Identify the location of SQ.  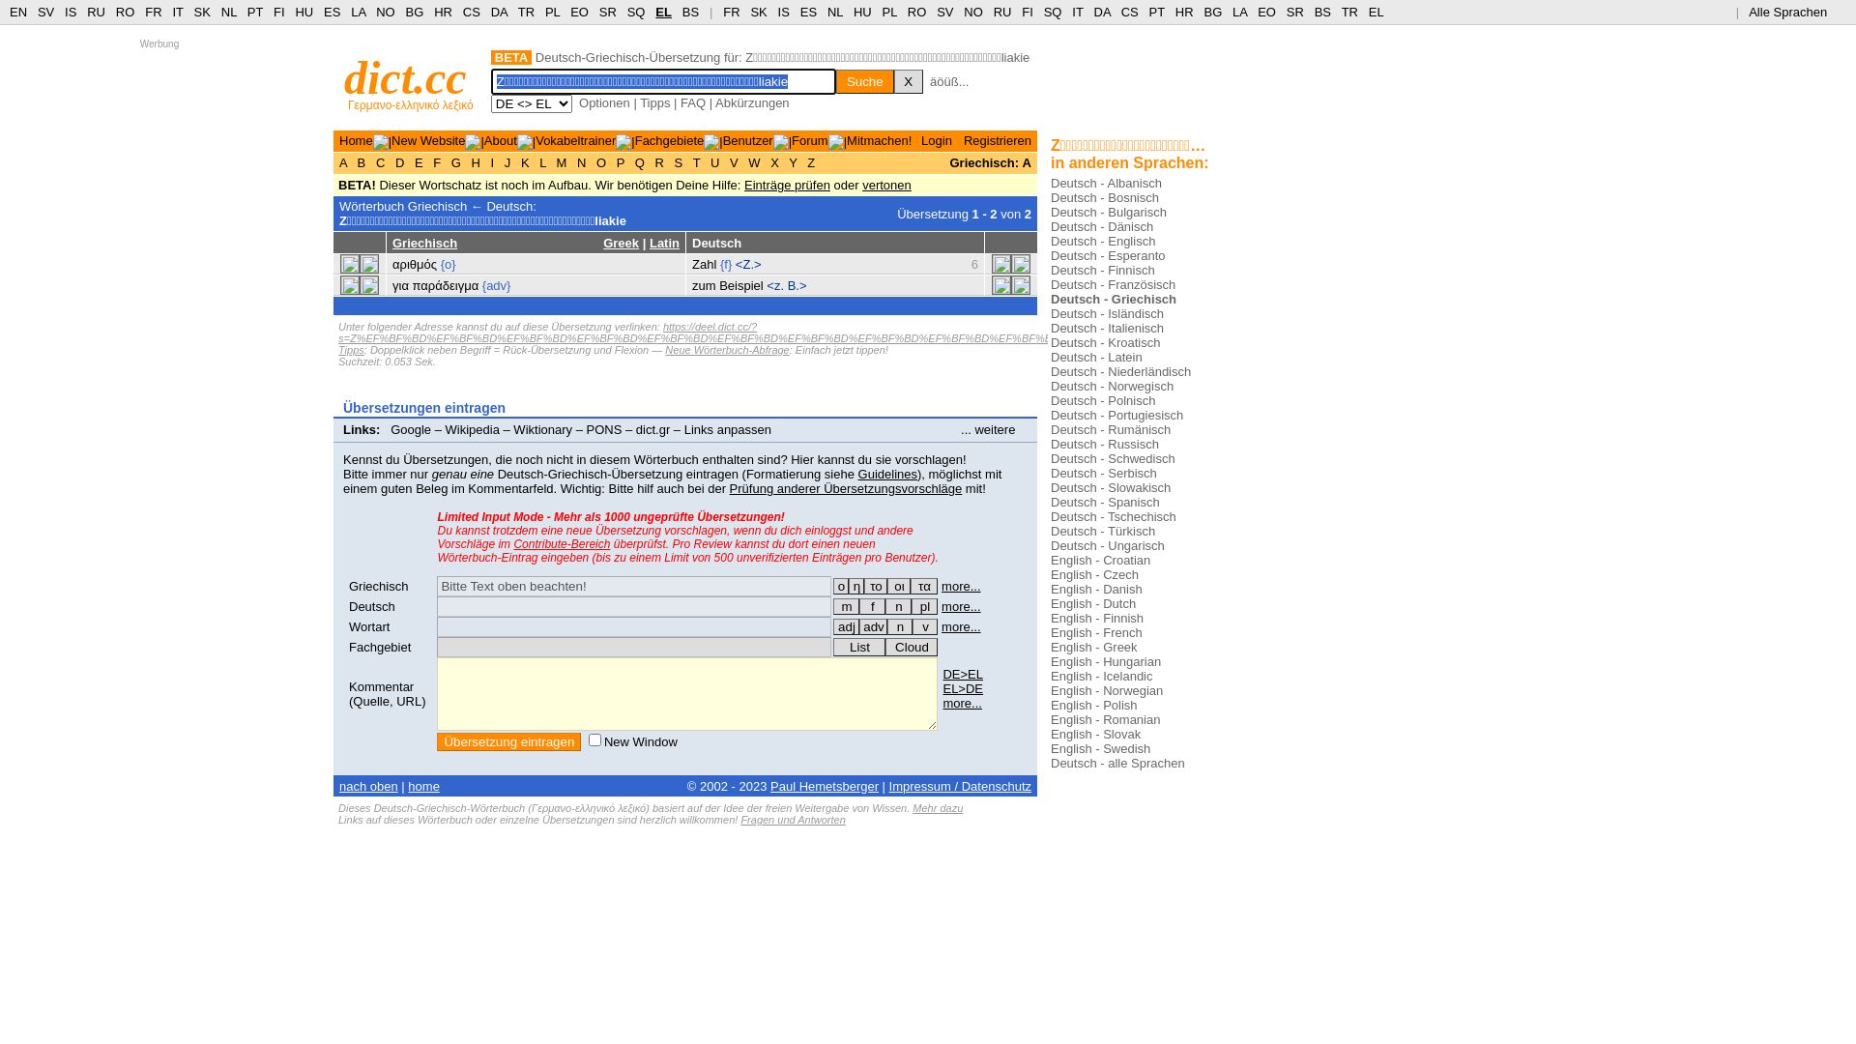
(1054, 12).